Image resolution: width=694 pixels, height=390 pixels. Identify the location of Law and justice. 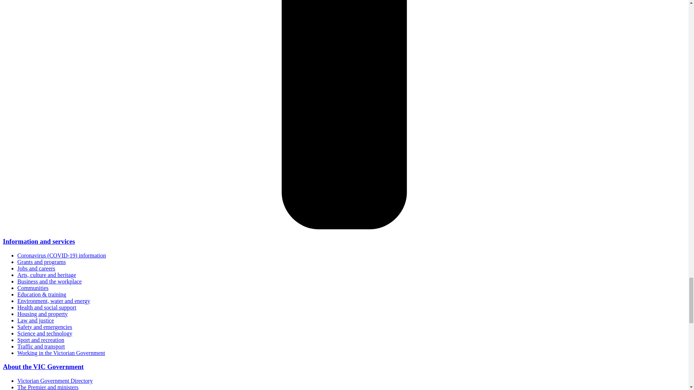
(35, 321).